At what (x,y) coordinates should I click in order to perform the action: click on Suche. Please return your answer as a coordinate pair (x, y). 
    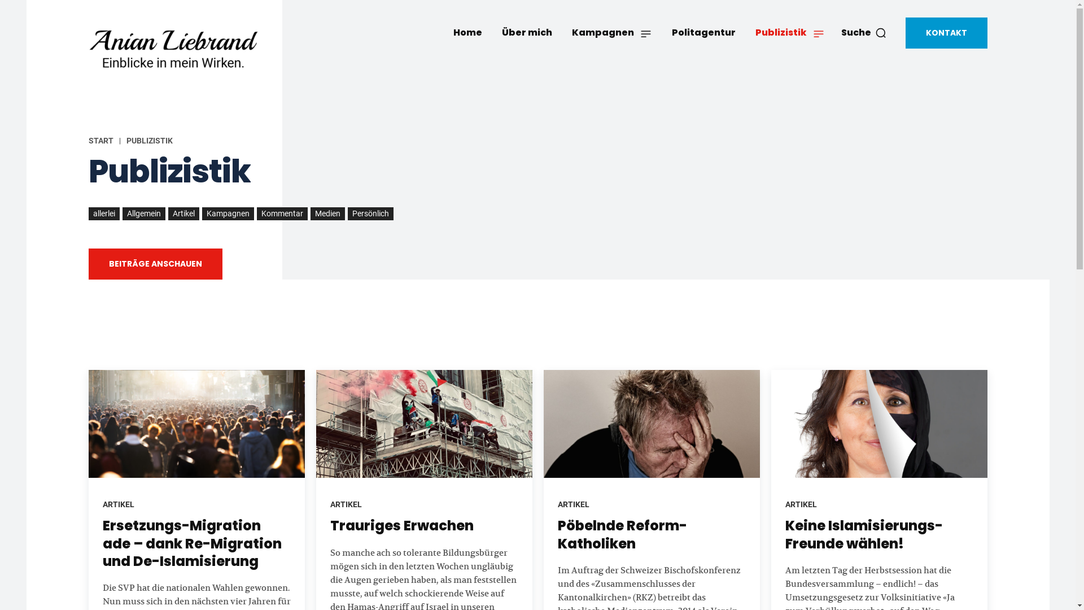
    Looking at the image, I should click on (864, 33).